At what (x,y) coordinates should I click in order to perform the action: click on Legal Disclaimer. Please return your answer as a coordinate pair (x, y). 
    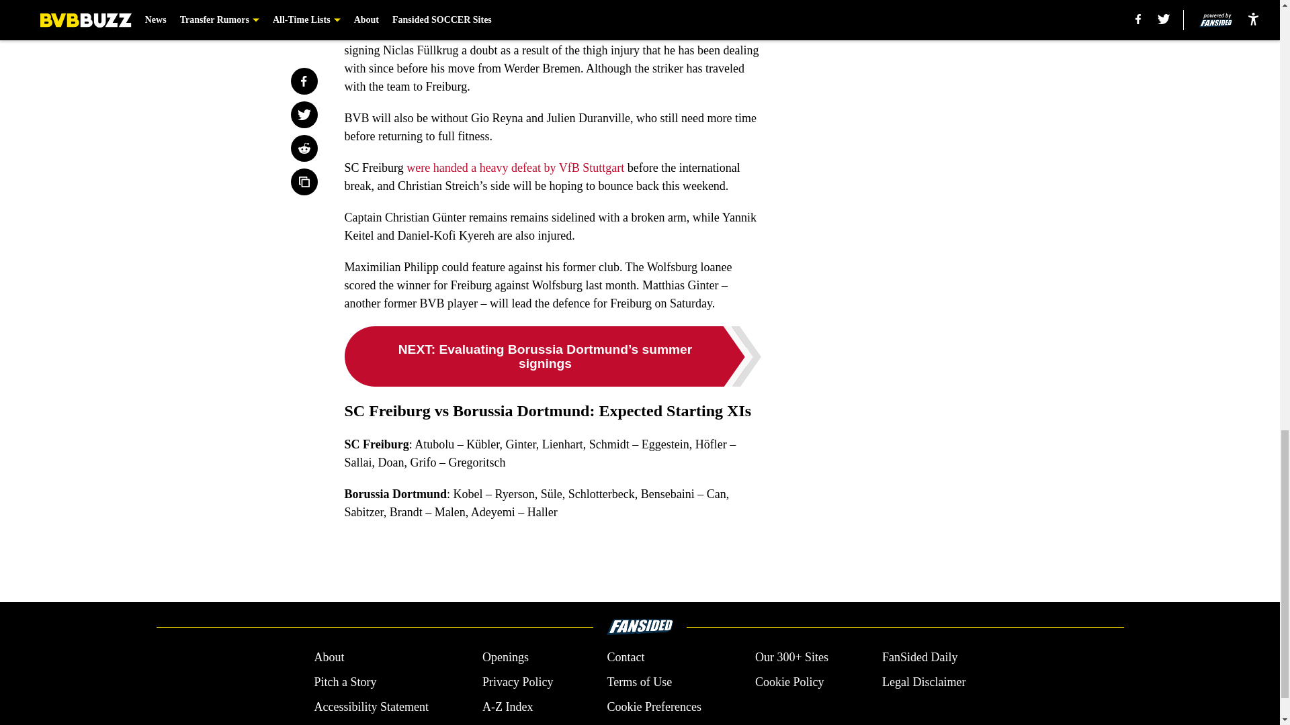
    Looking at the image, I should click on (923, 682).